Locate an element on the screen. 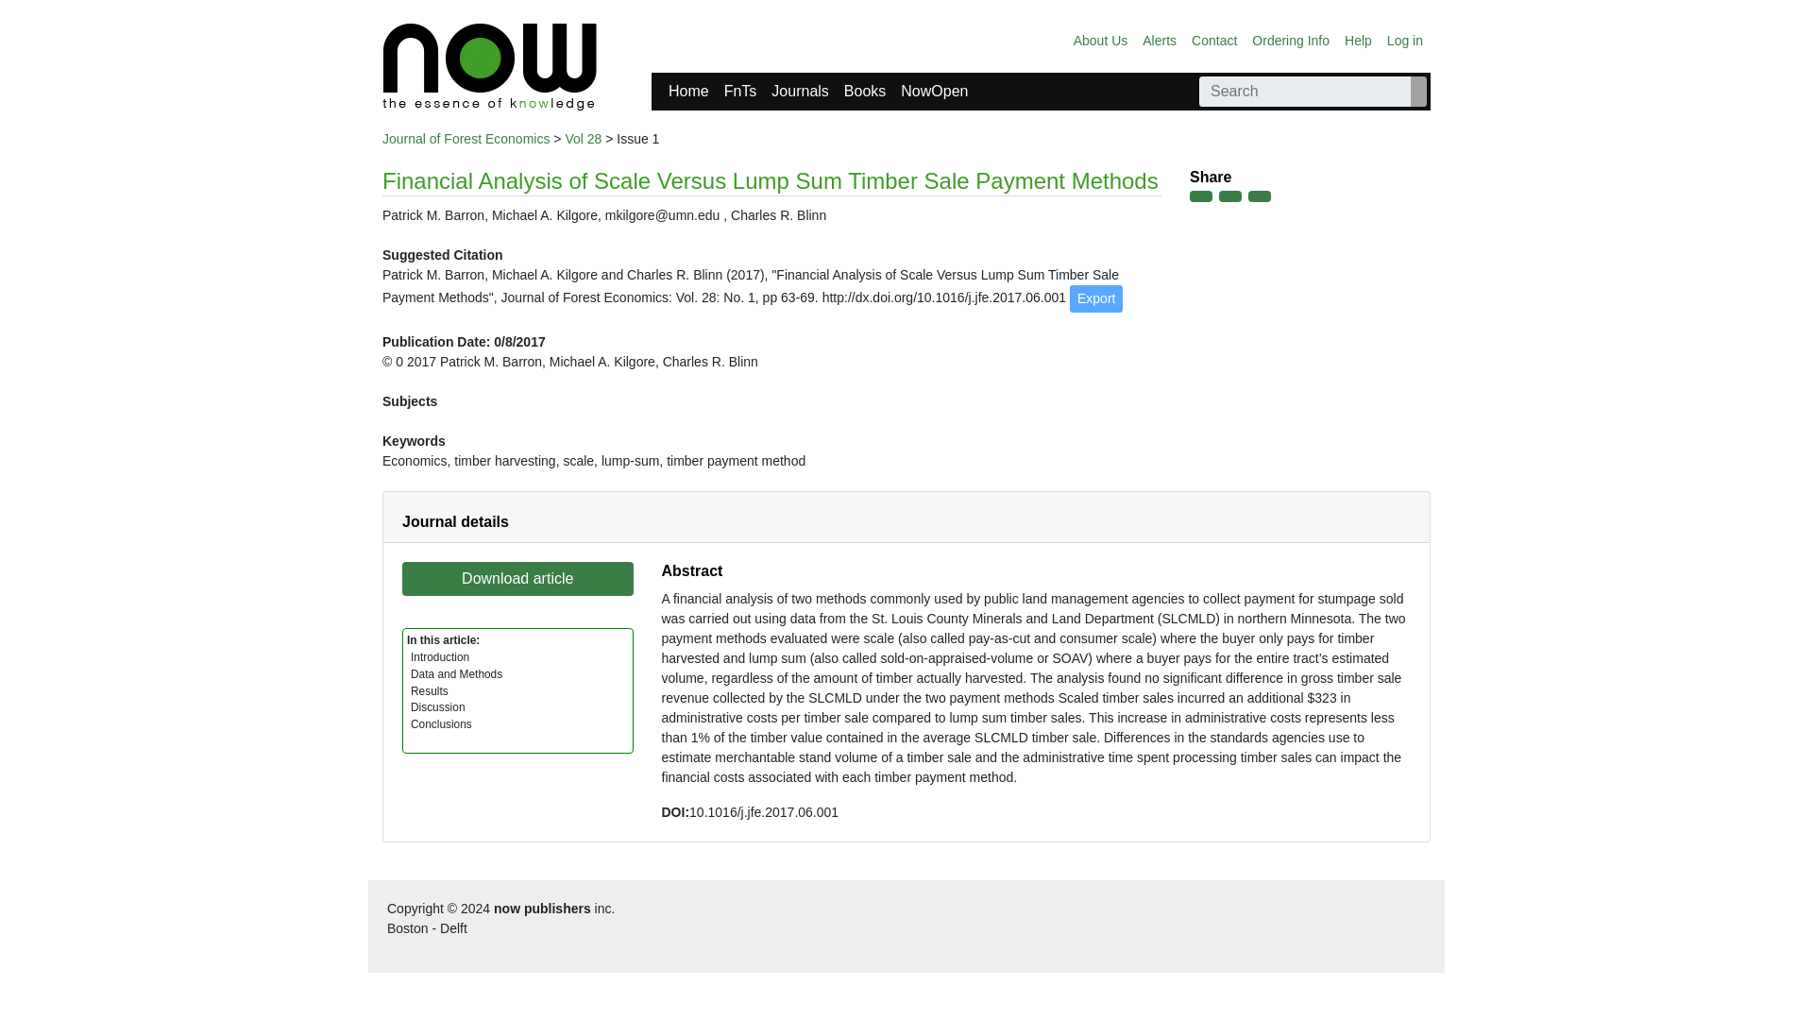 The height and width of the screenshot is (1020, 1813). About Us is located at coordinates (1101, 40).